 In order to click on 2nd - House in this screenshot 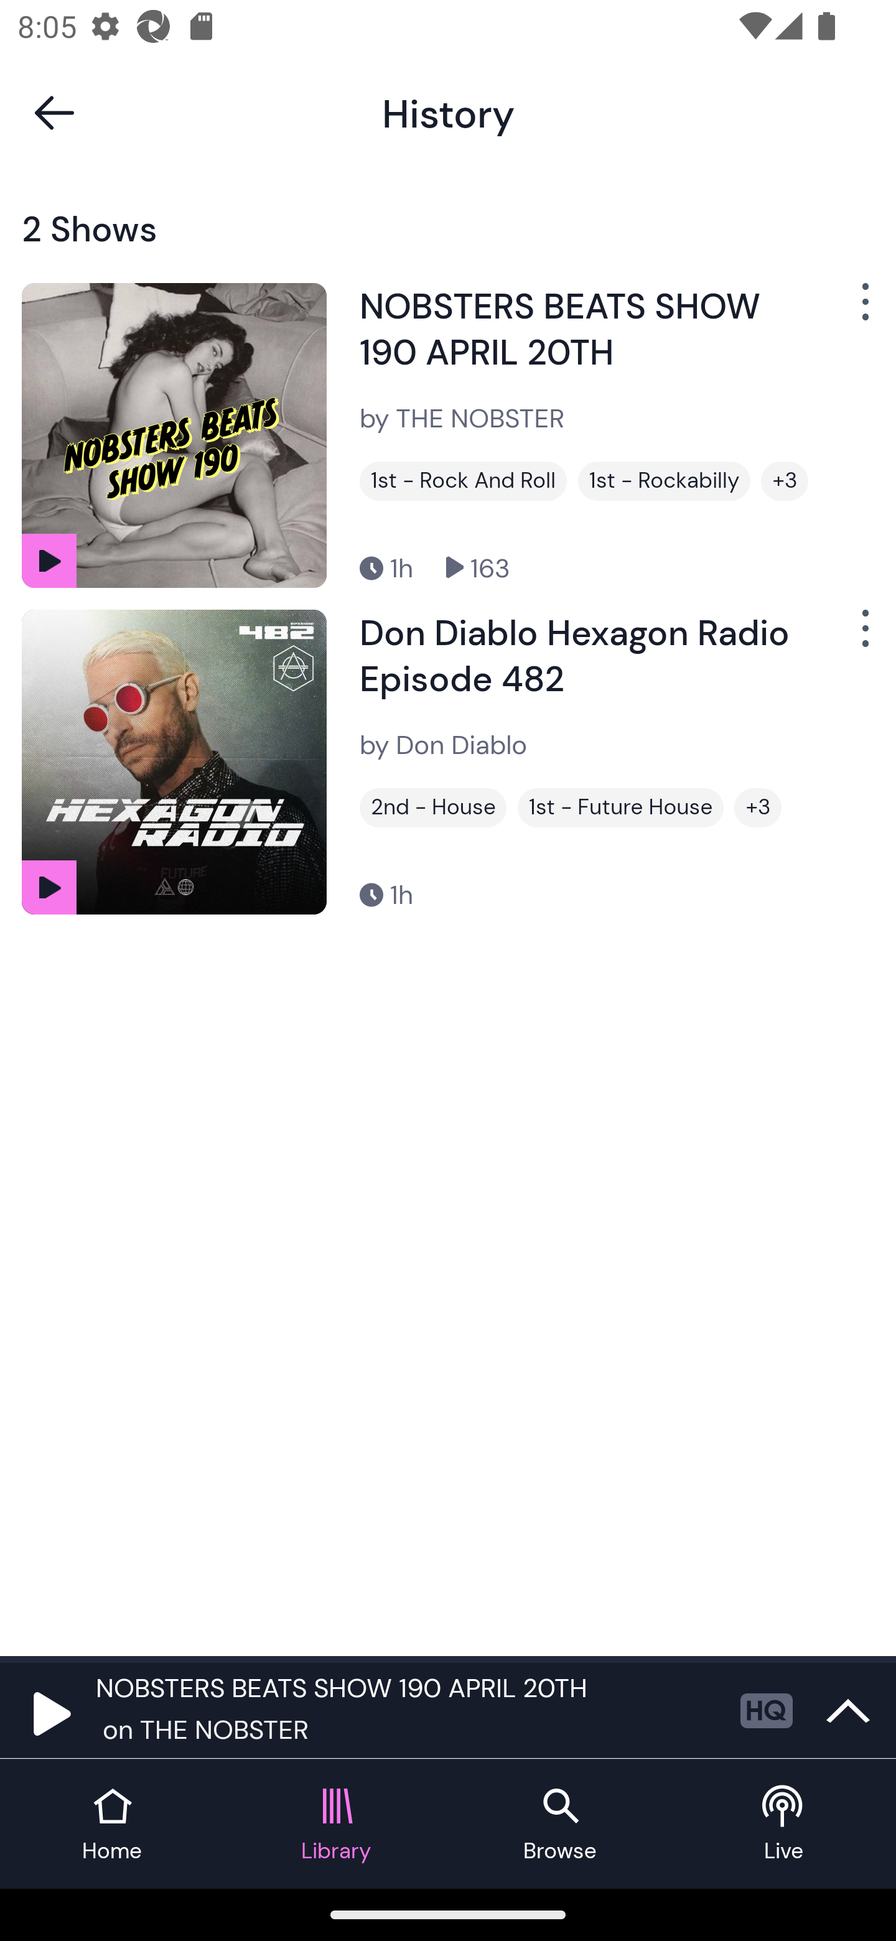, I will do `click(432, 808)`.